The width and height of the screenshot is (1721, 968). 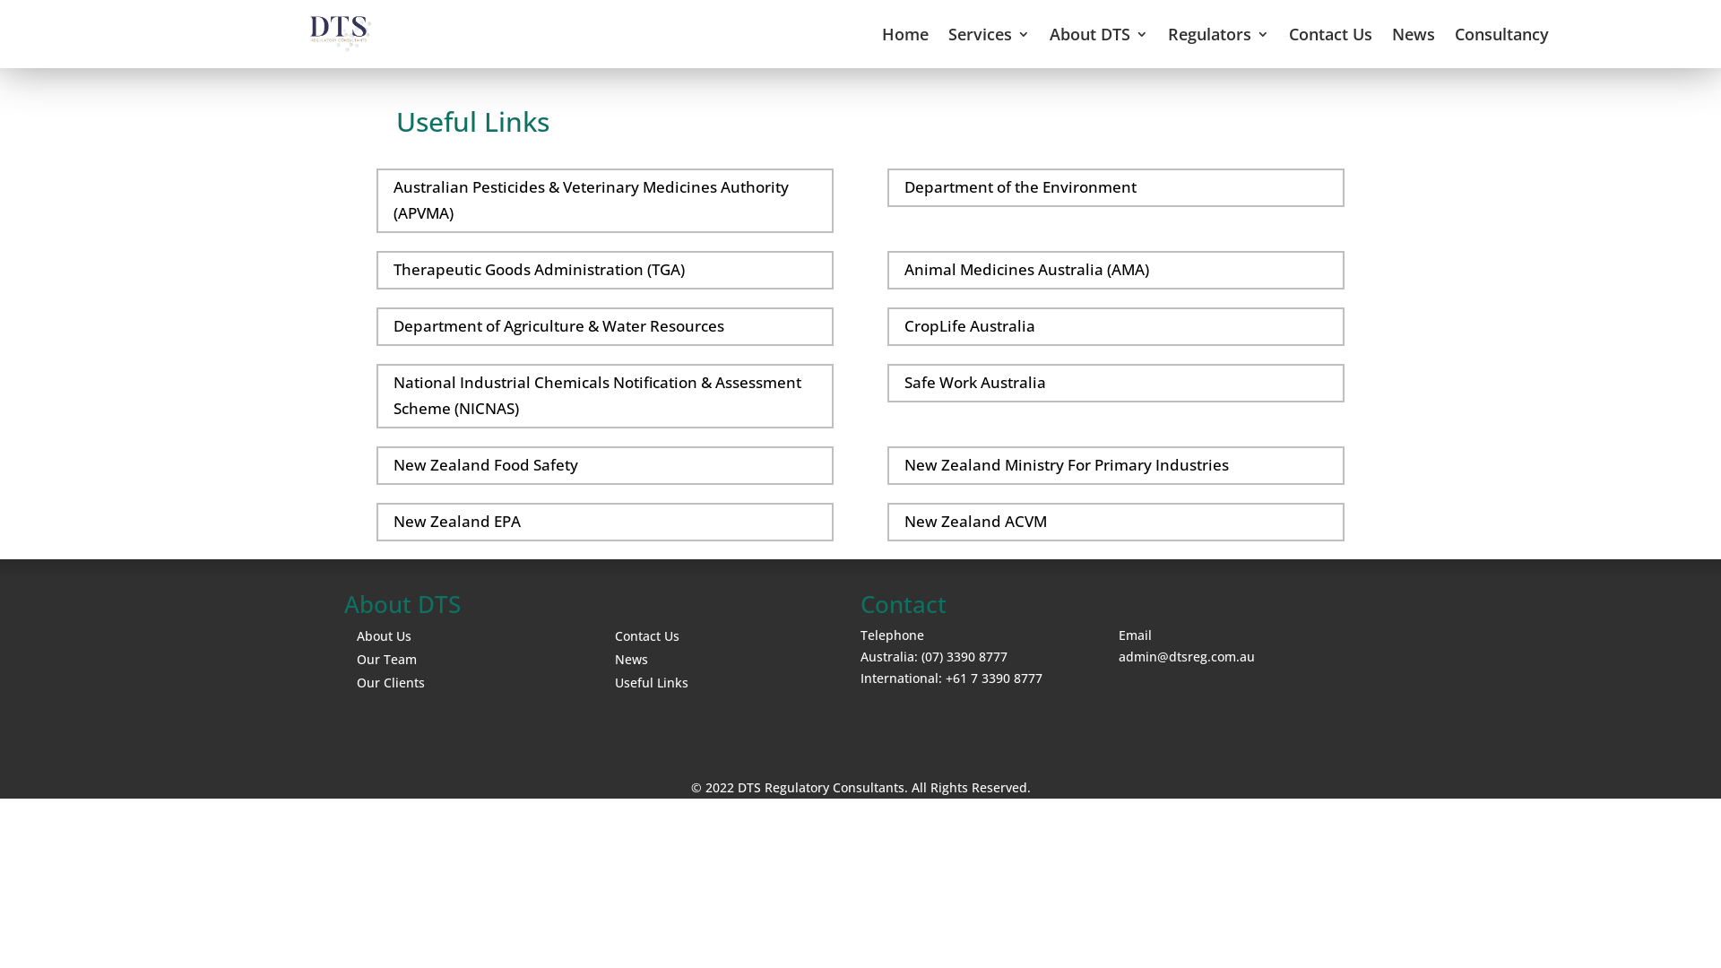 I want to click on Contact Us, so click(x=647, y=636).